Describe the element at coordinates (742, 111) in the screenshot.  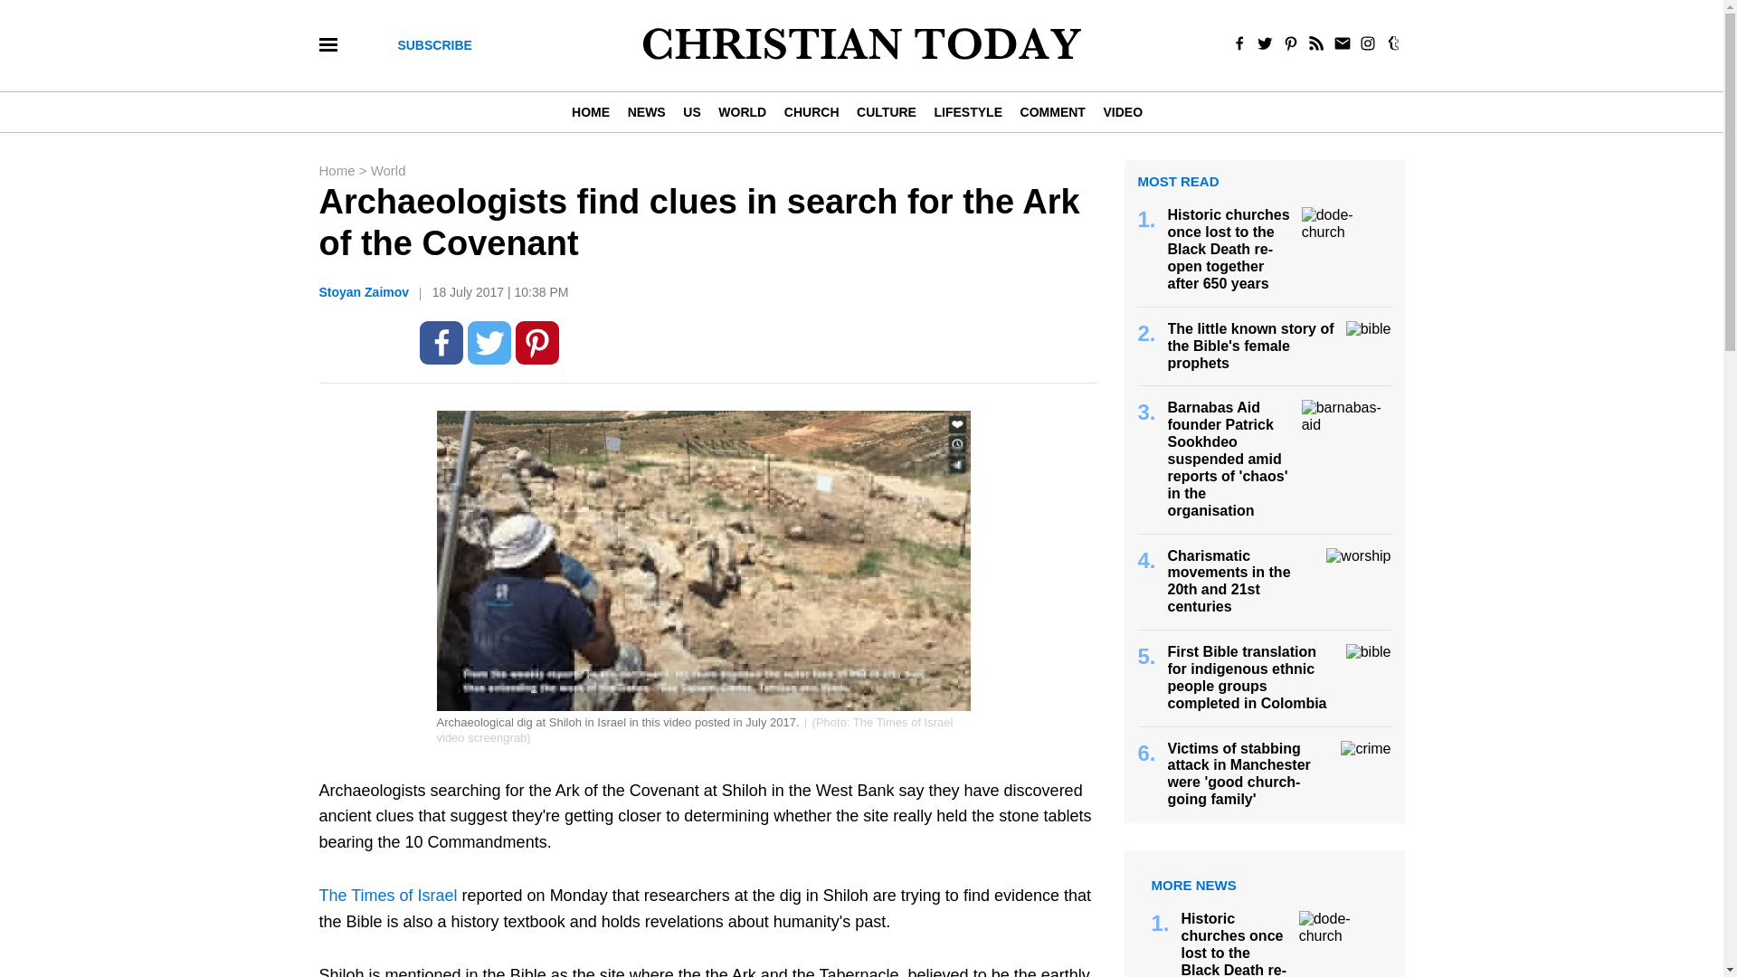
I see `WORLD` at that location.